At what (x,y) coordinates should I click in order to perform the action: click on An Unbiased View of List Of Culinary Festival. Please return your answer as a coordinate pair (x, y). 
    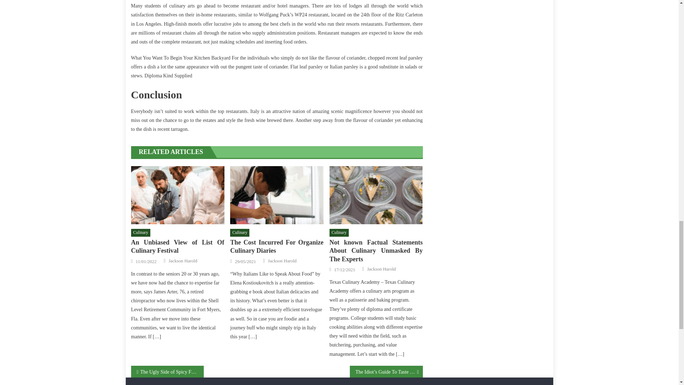
    Looking at the image, I should click on (177, 195).